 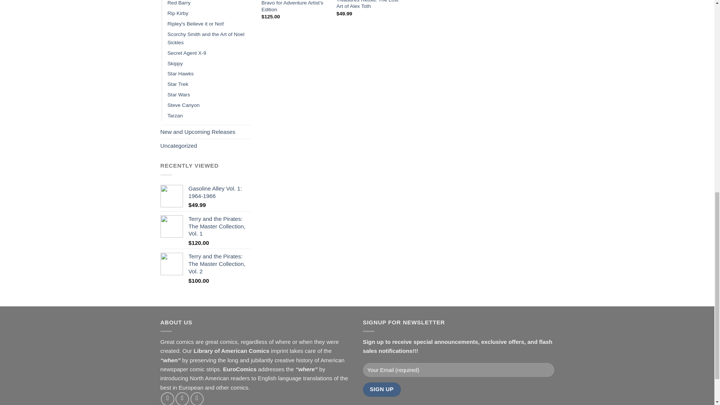 I want to click on Follow on Facebook, so click(x=167, y=399).